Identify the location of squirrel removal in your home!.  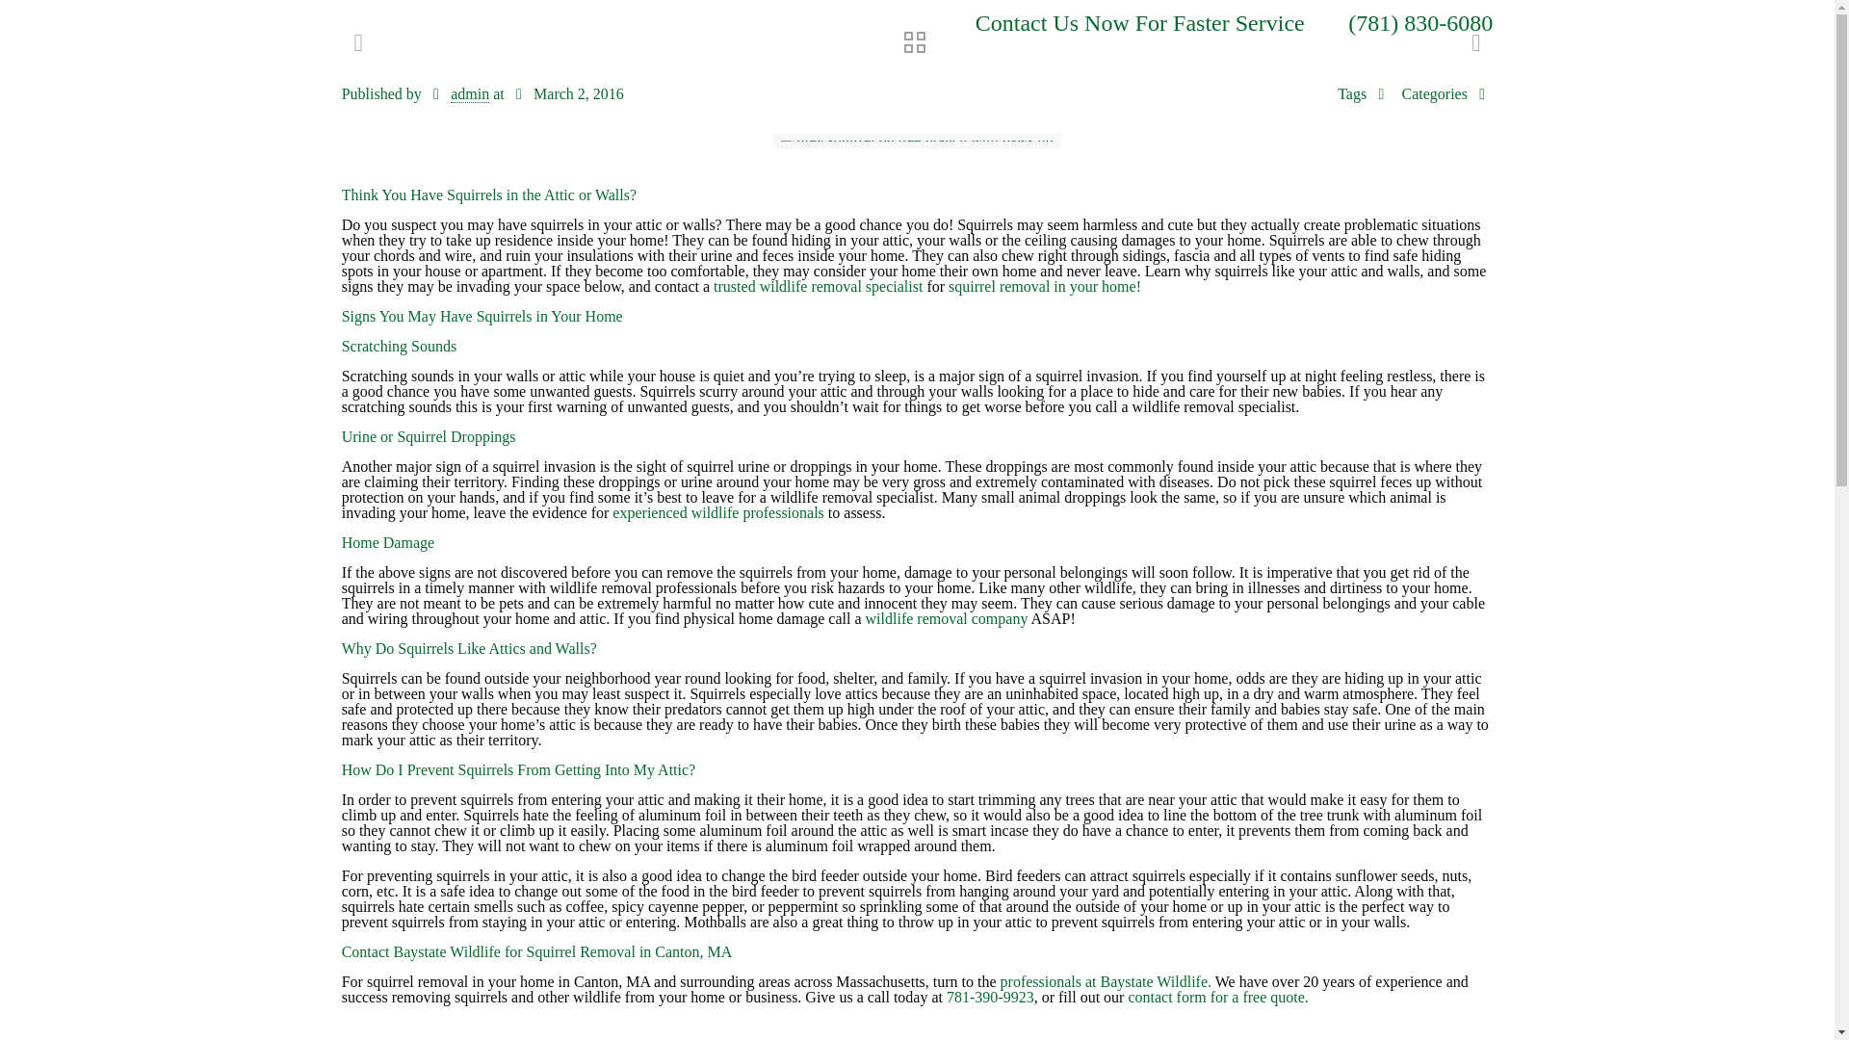
(1044, 286).